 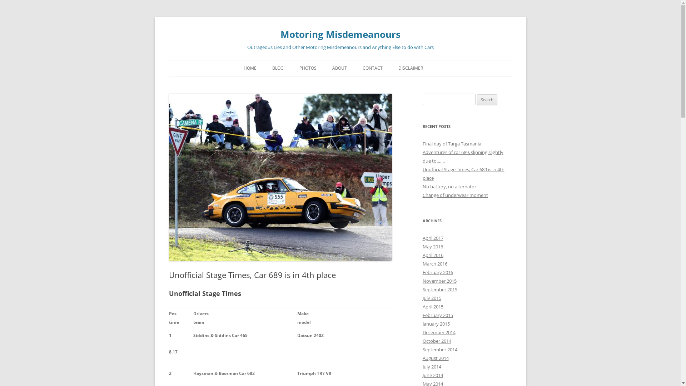 I want to click on April 2016, so click(x=433, y=255).